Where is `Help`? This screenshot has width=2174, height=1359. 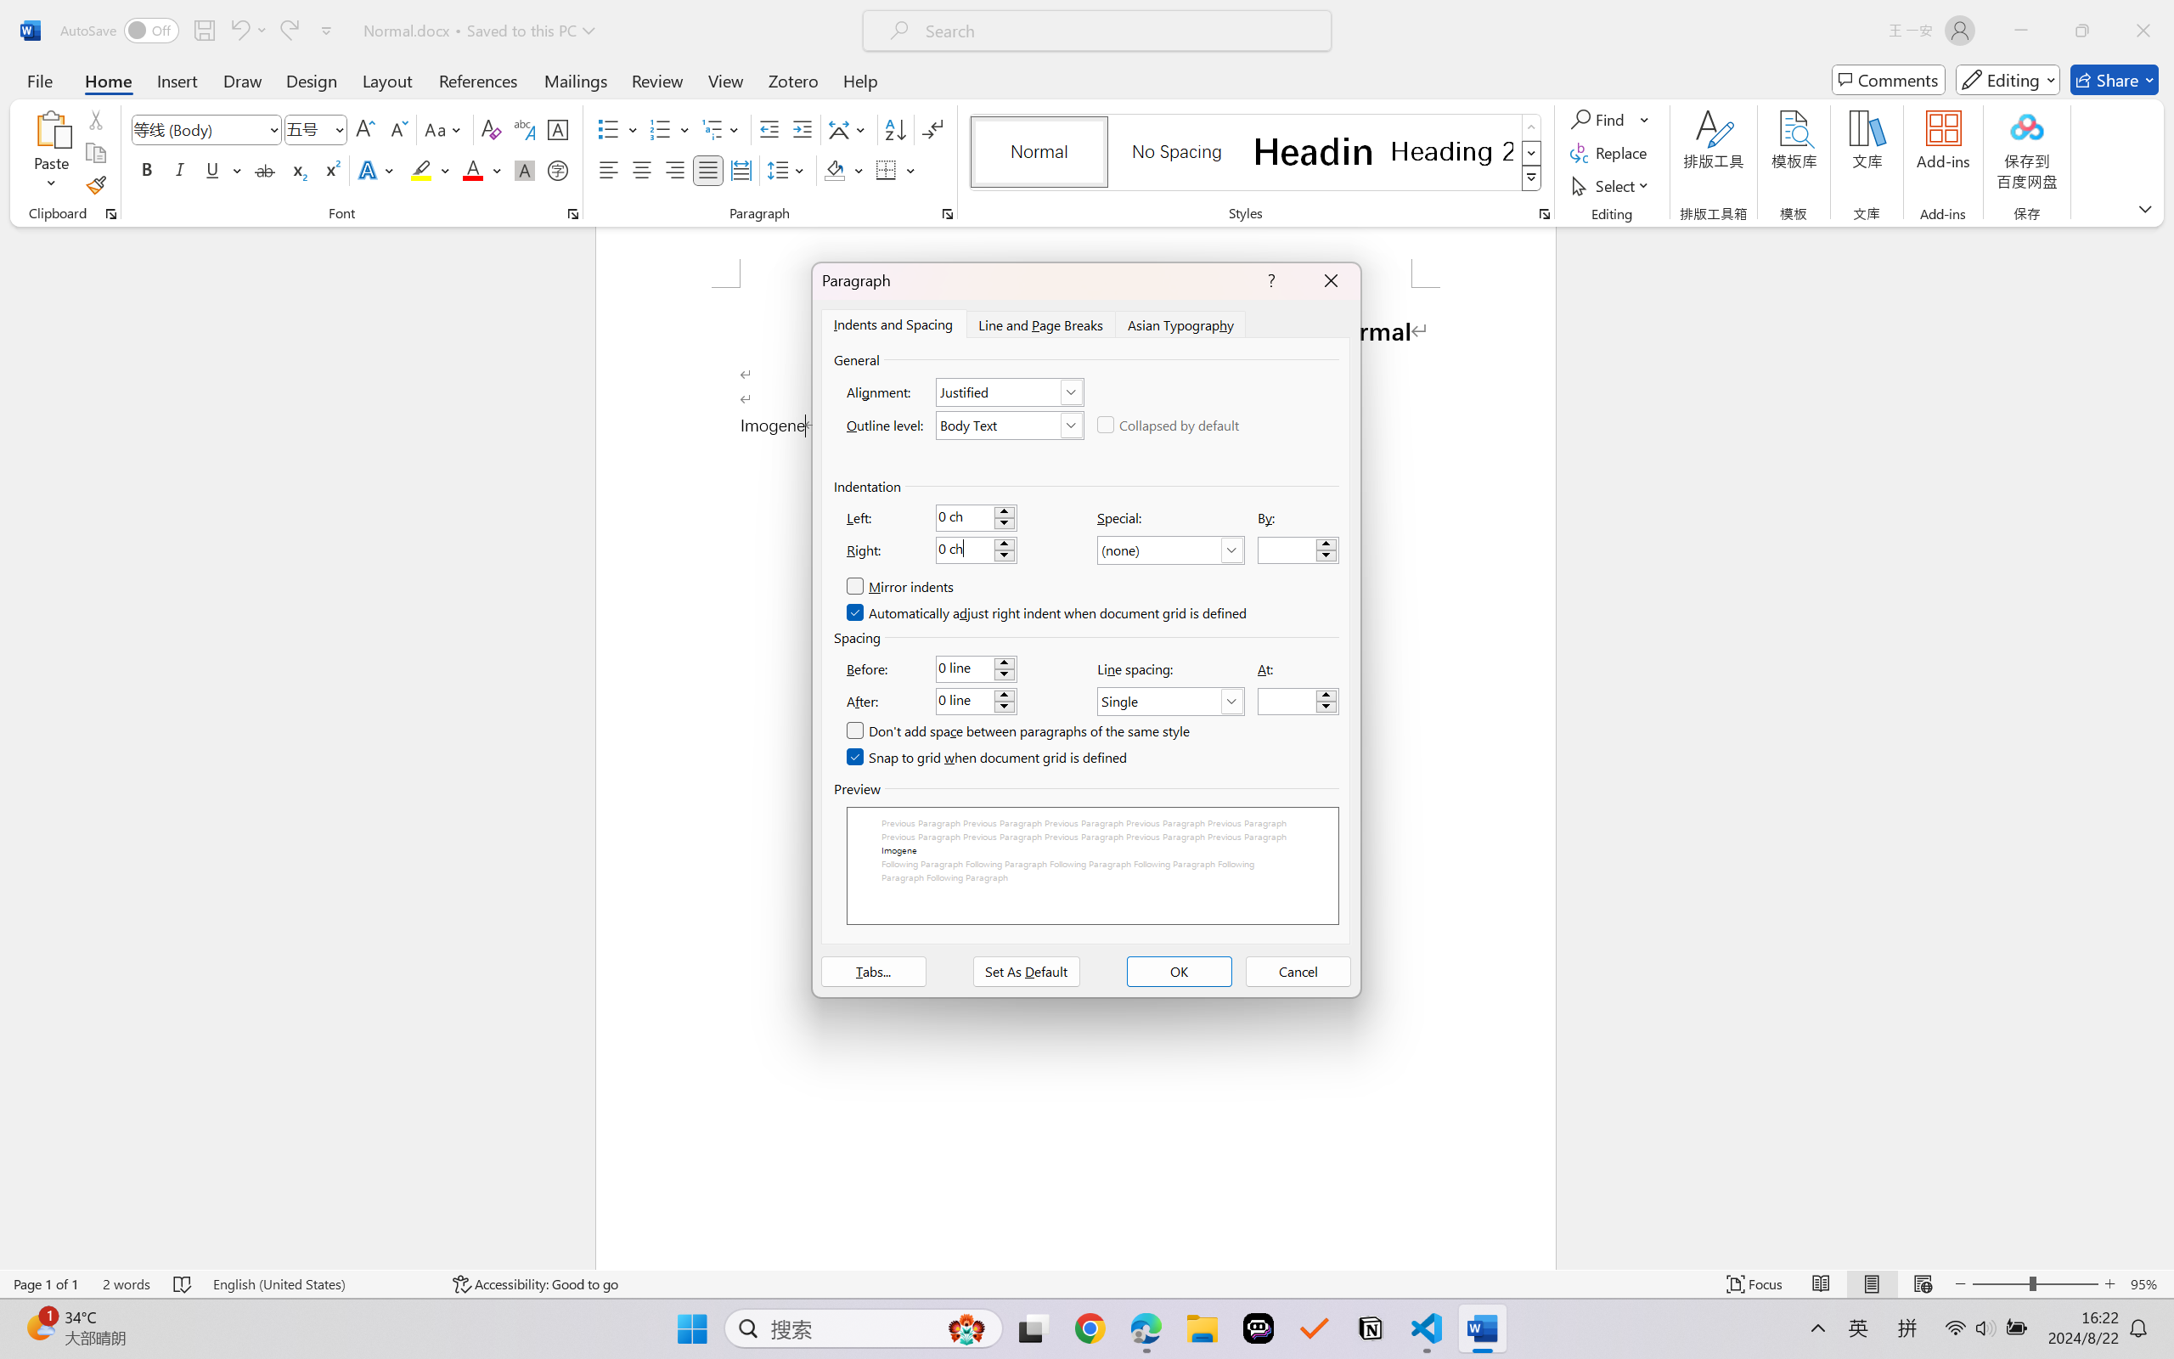
Help is located at coordinates (859, 80).